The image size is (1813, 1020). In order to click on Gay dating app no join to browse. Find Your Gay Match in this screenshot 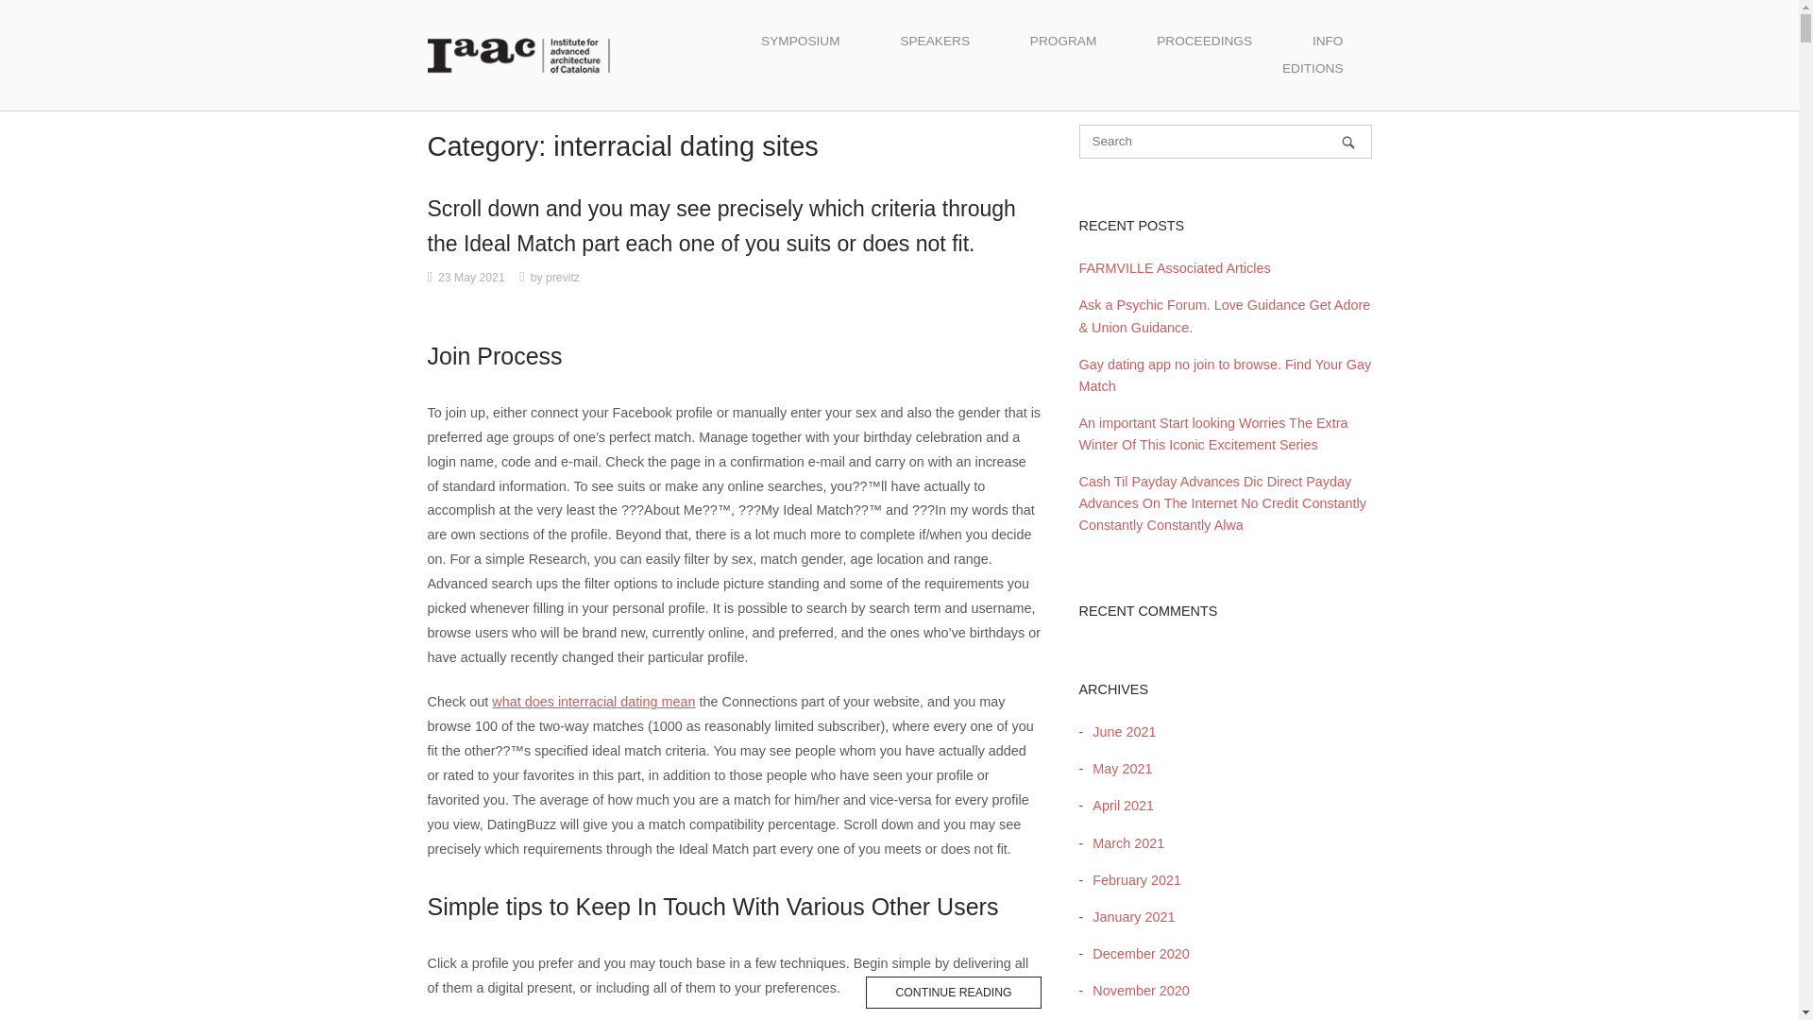, I will do `click(1224, 375)`.